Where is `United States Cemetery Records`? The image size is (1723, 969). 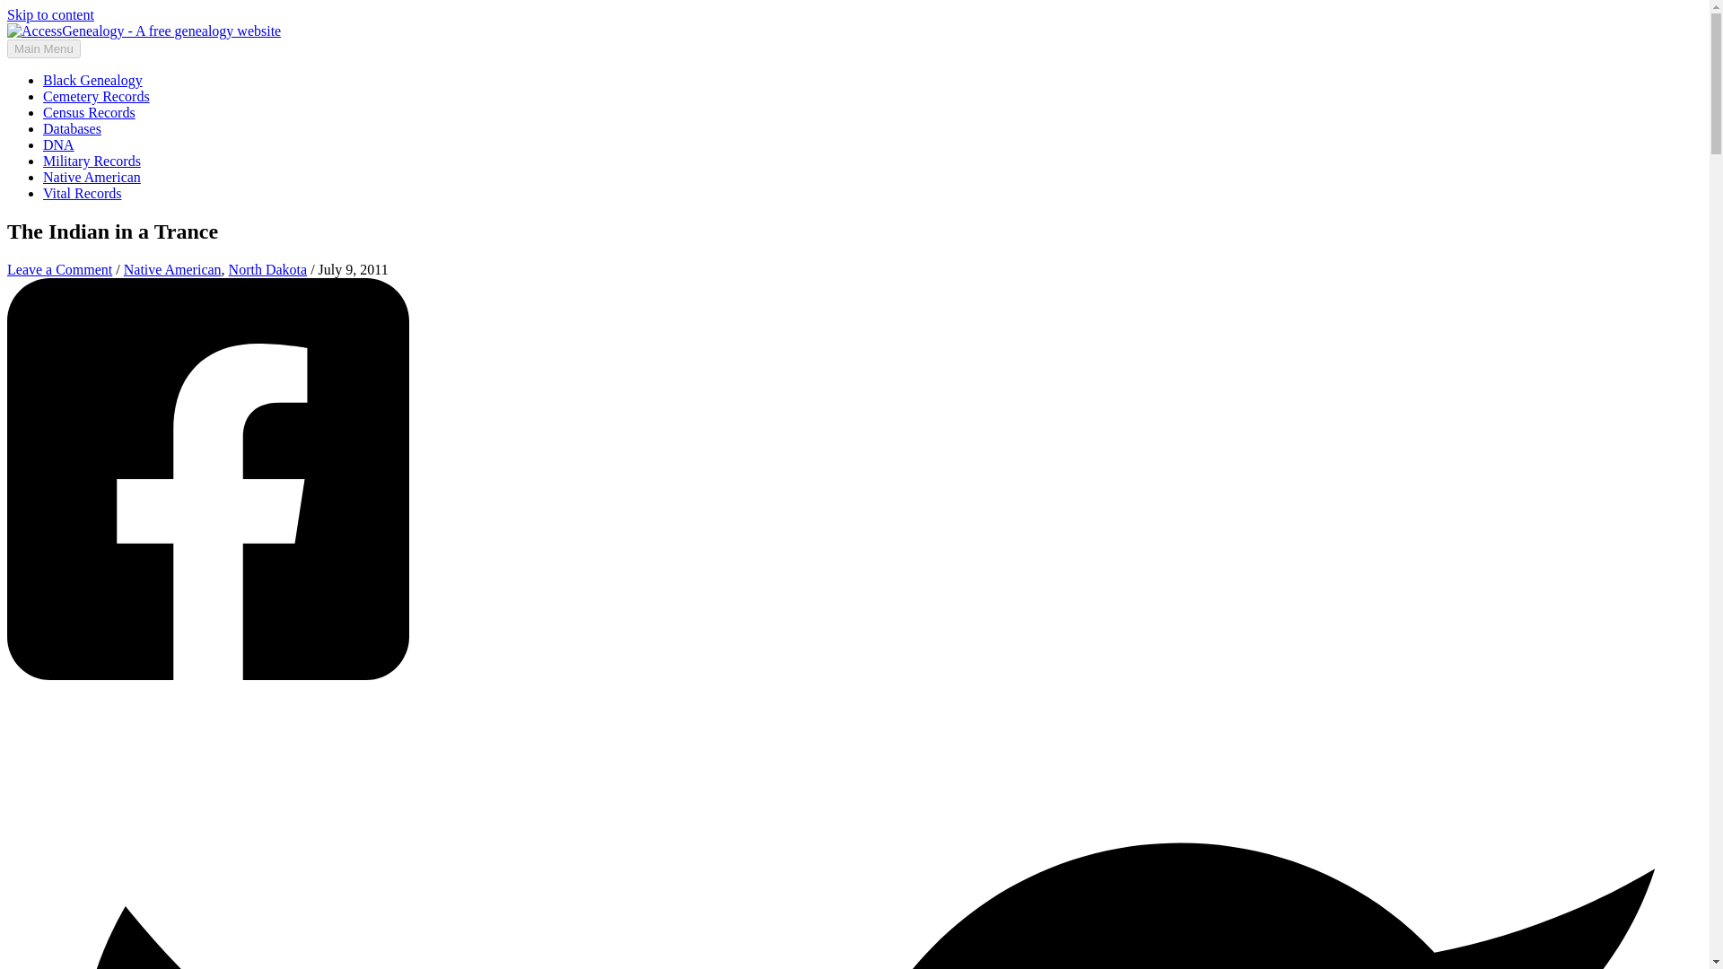 United States Cemetery Records is located at coordinates (97, 96).